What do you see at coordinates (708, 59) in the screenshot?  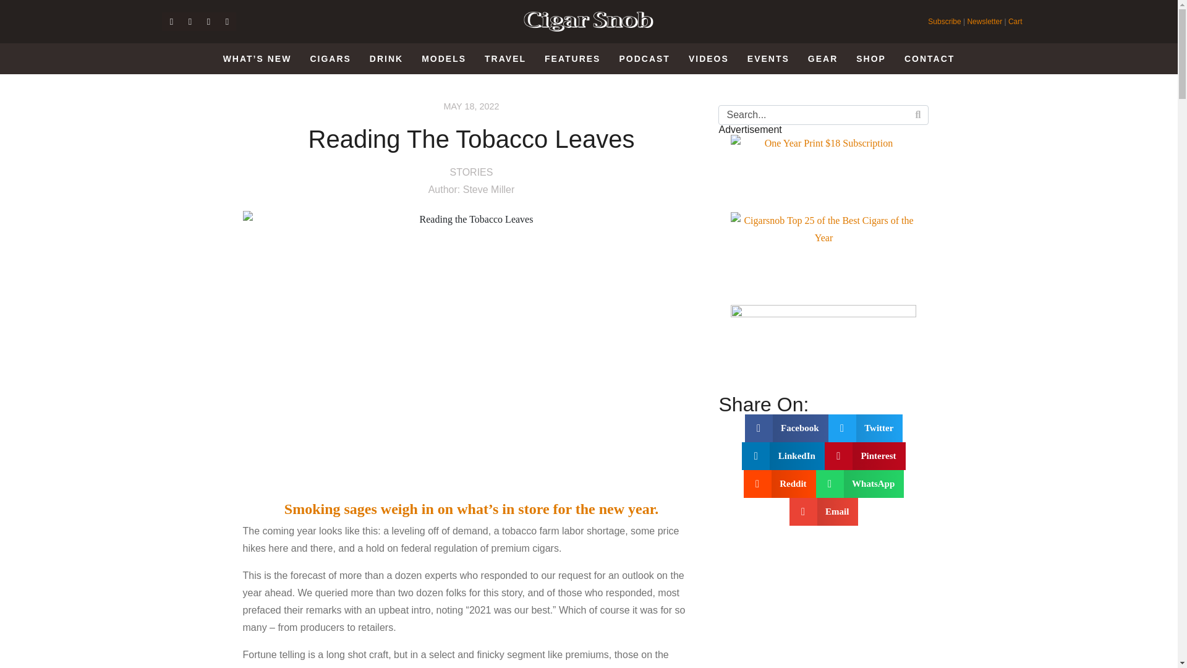 I see `VIDEOS` at bounding box center [708, 59].